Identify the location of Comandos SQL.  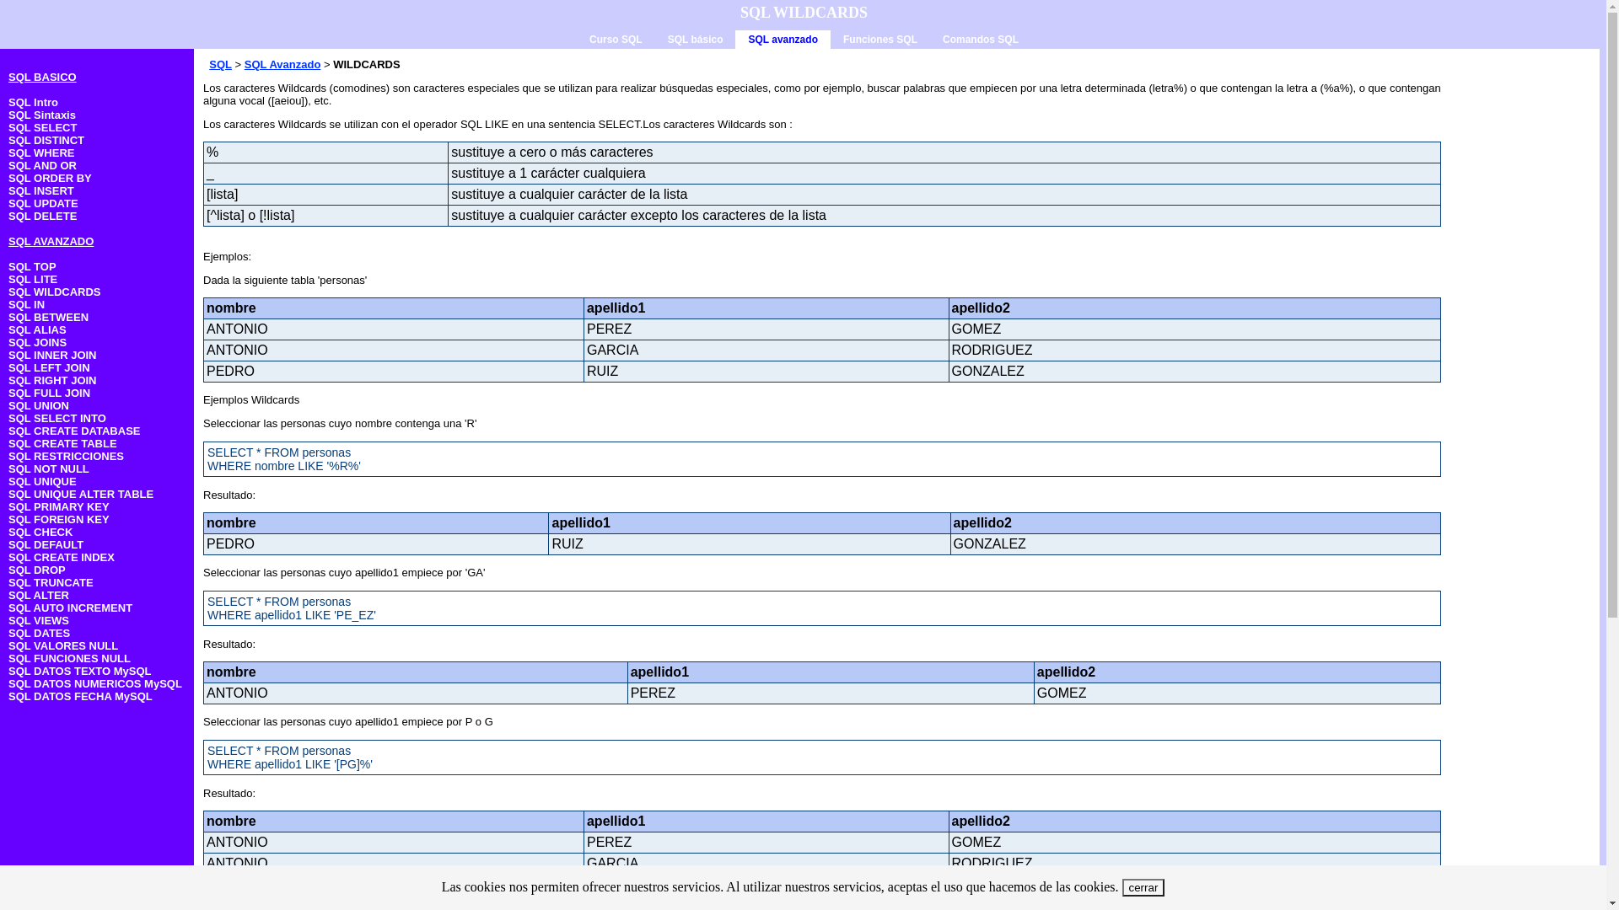
(981, 39).